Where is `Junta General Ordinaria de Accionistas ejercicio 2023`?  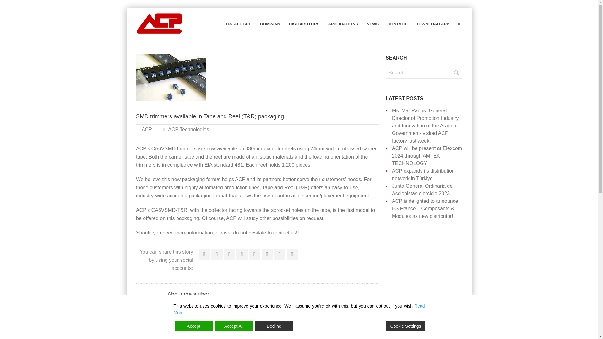
Junta General Ordinaria de Accionistas ejercicio 2023 is located at coordinates (422, 190).